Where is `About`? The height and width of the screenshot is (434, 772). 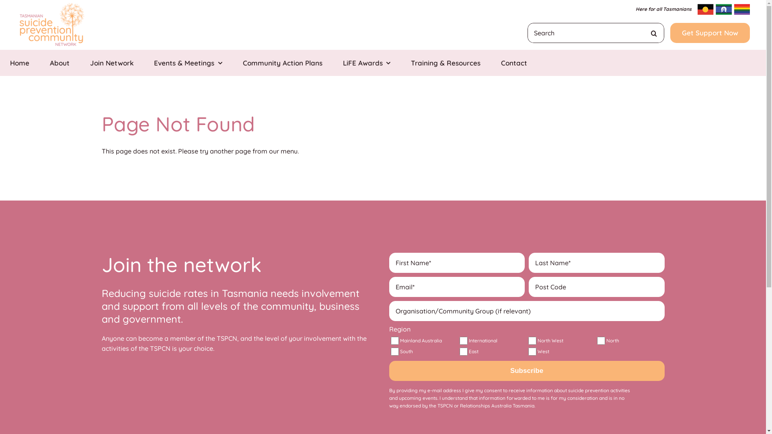 About is located at coordinates (60, 63).